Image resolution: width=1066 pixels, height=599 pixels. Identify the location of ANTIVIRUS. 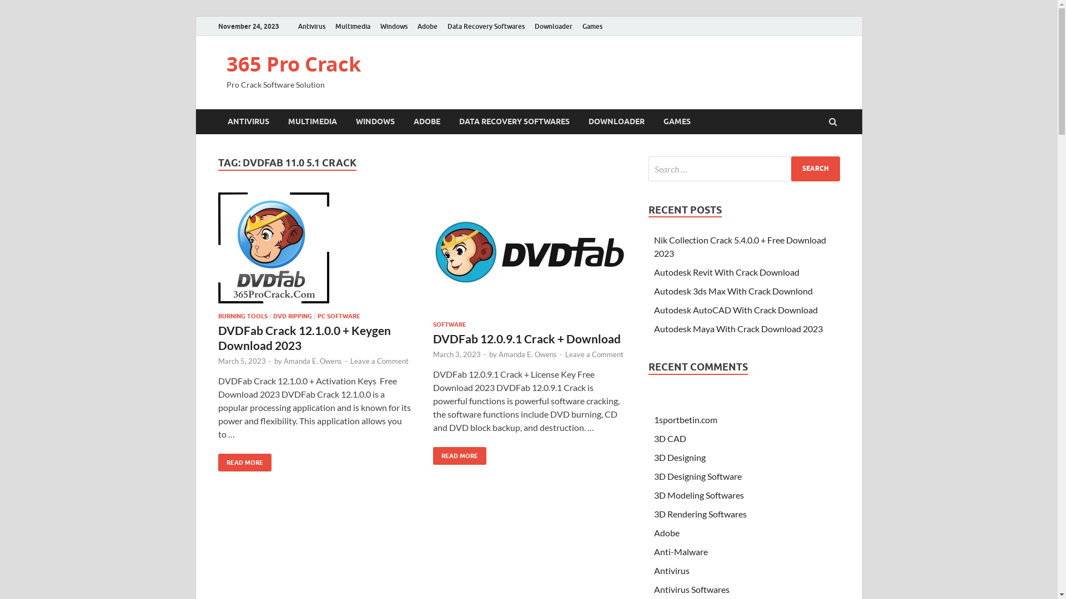
(248, 122).